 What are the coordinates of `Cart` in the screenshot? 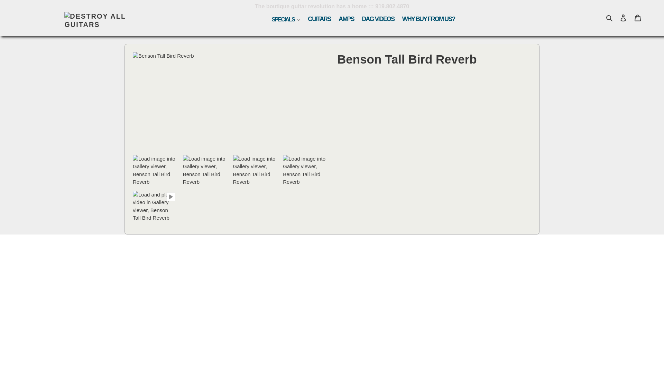 It's located at (637, 18).